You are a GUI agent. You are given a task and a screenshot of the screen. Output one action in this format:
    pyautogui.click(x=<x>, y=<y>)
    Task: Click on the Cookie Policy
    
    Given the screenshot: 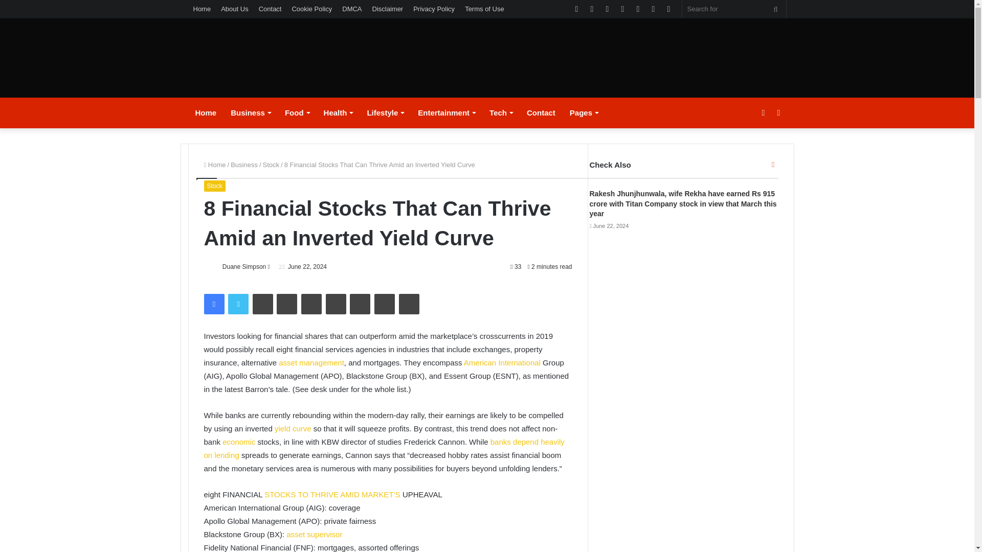 What is the action you would take?
    pyautogui.click(x=311, y=9)
    